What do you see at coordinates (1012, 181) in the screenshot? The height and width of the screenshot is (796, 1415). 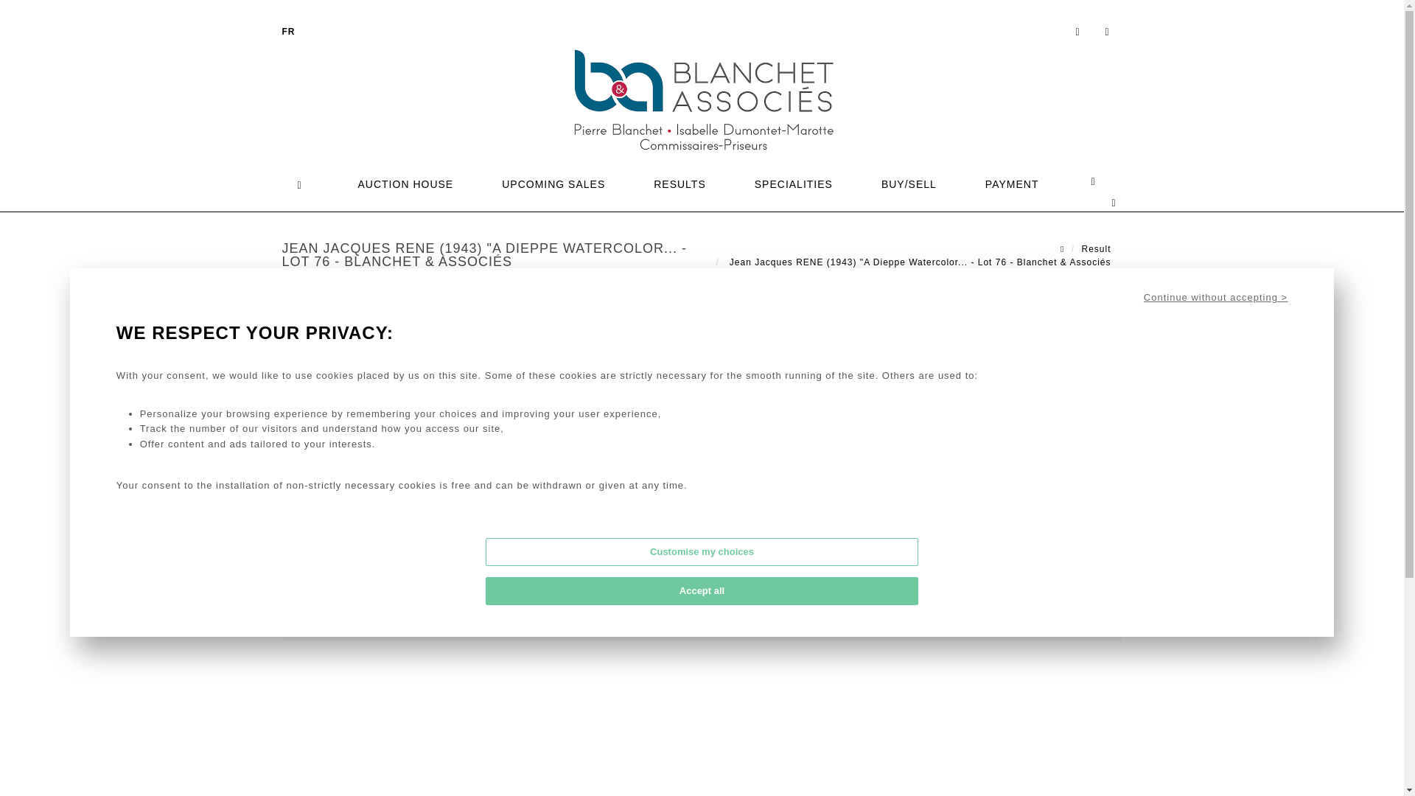 I see `PAYMENT` at bounding box center [1012, 181].